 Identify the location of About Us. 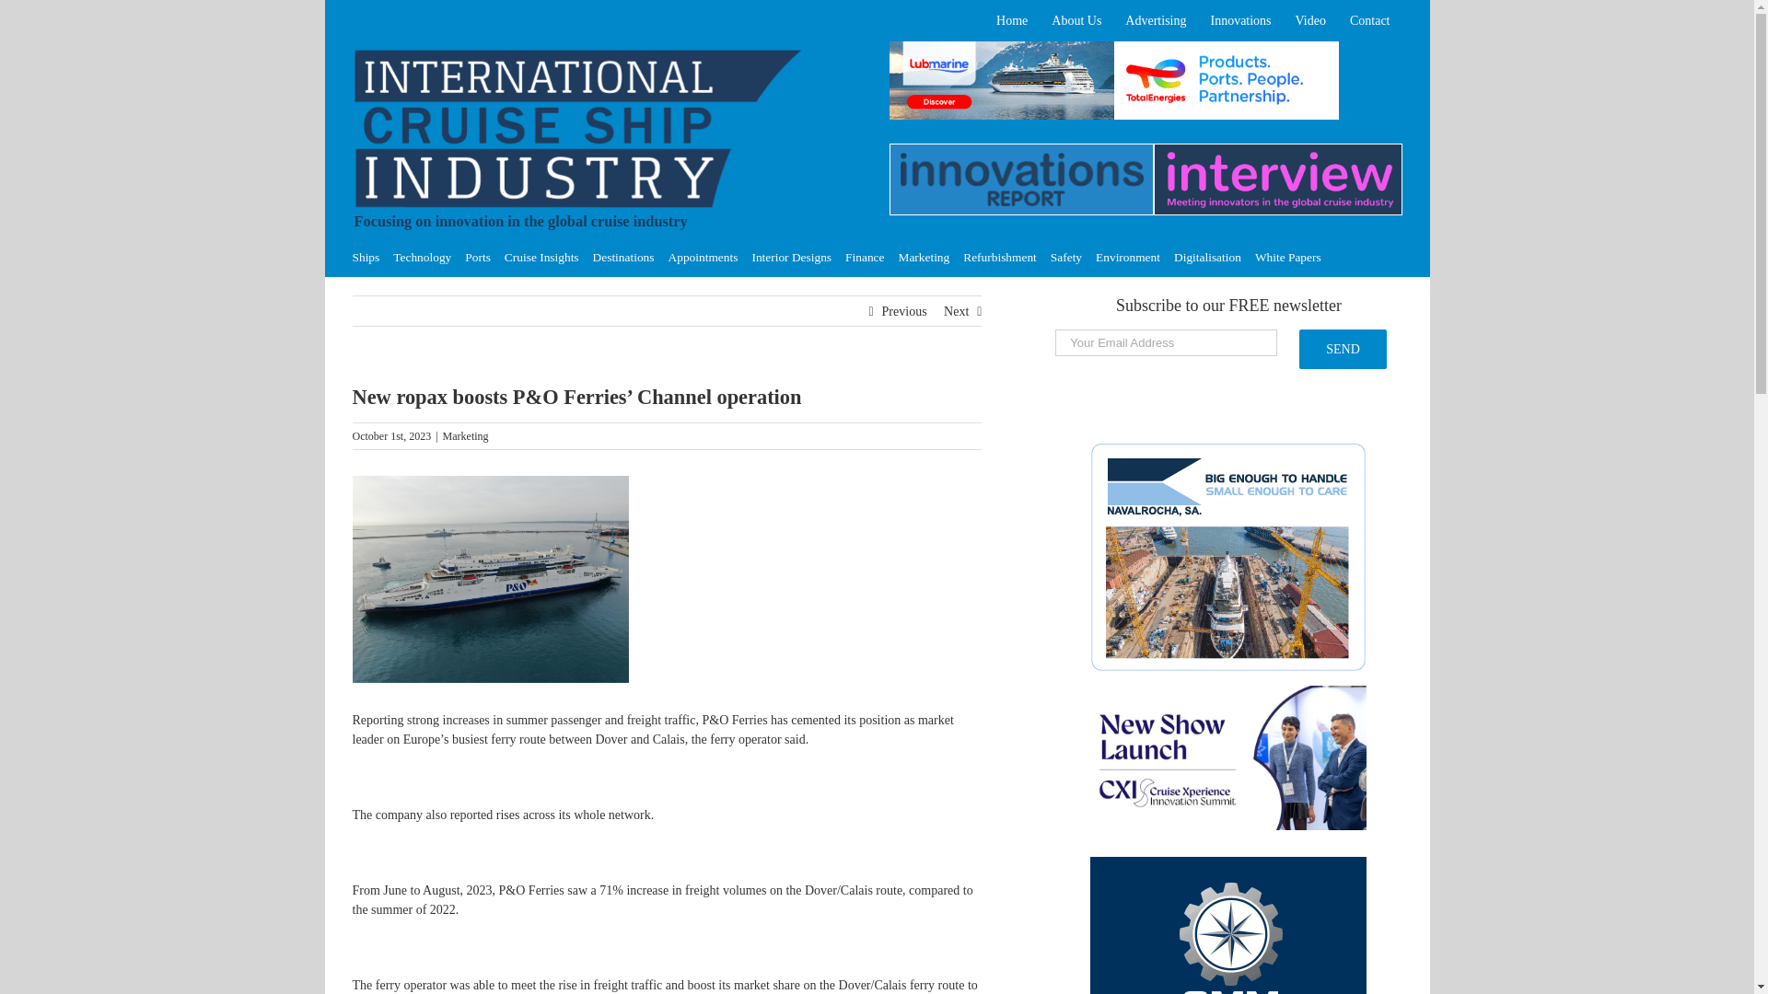
(1076, 20).